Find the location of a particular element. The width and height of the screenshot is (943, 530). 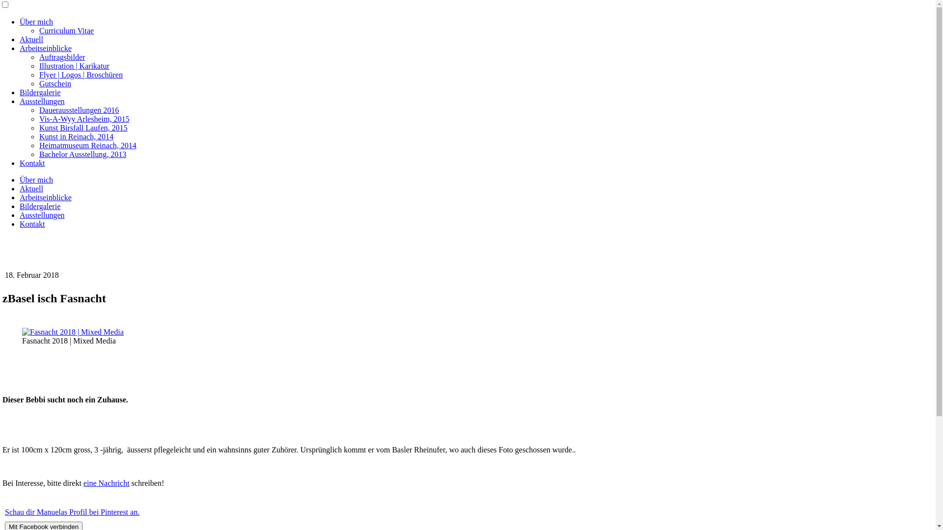

Bildergalerie is located at coordinates (40, 92).